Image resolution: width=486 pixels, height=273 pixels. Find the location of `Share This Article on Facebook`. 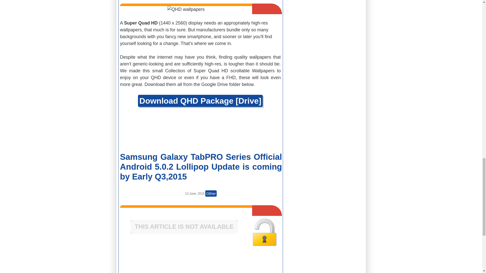

Share This Article on Facebook is located at coordinates (147, 264).